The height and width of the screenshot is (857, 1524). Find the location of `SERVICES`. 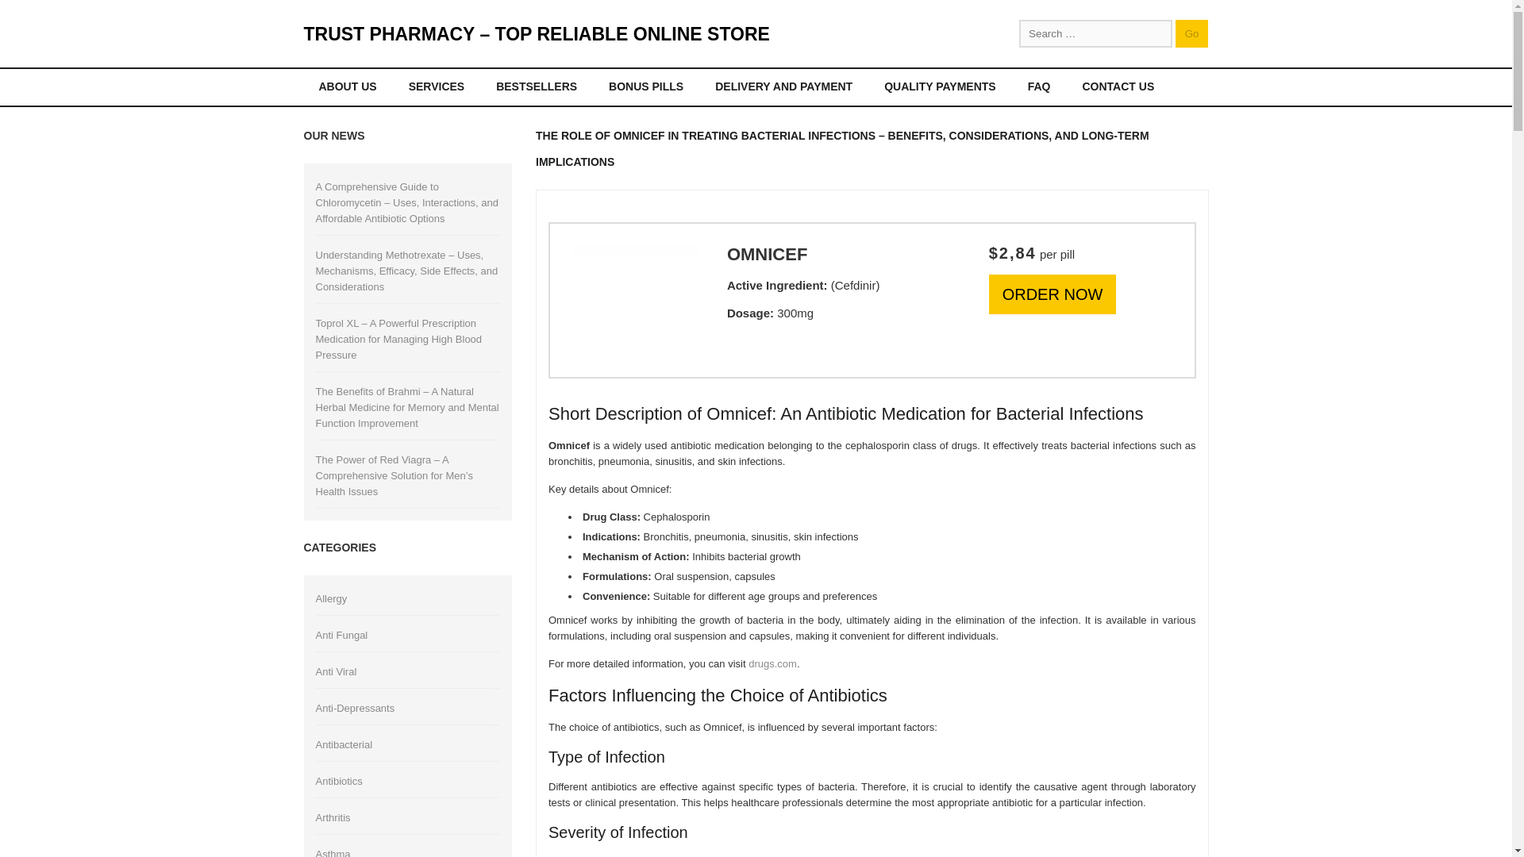

SERVICES is located at coordinates (437, 86).